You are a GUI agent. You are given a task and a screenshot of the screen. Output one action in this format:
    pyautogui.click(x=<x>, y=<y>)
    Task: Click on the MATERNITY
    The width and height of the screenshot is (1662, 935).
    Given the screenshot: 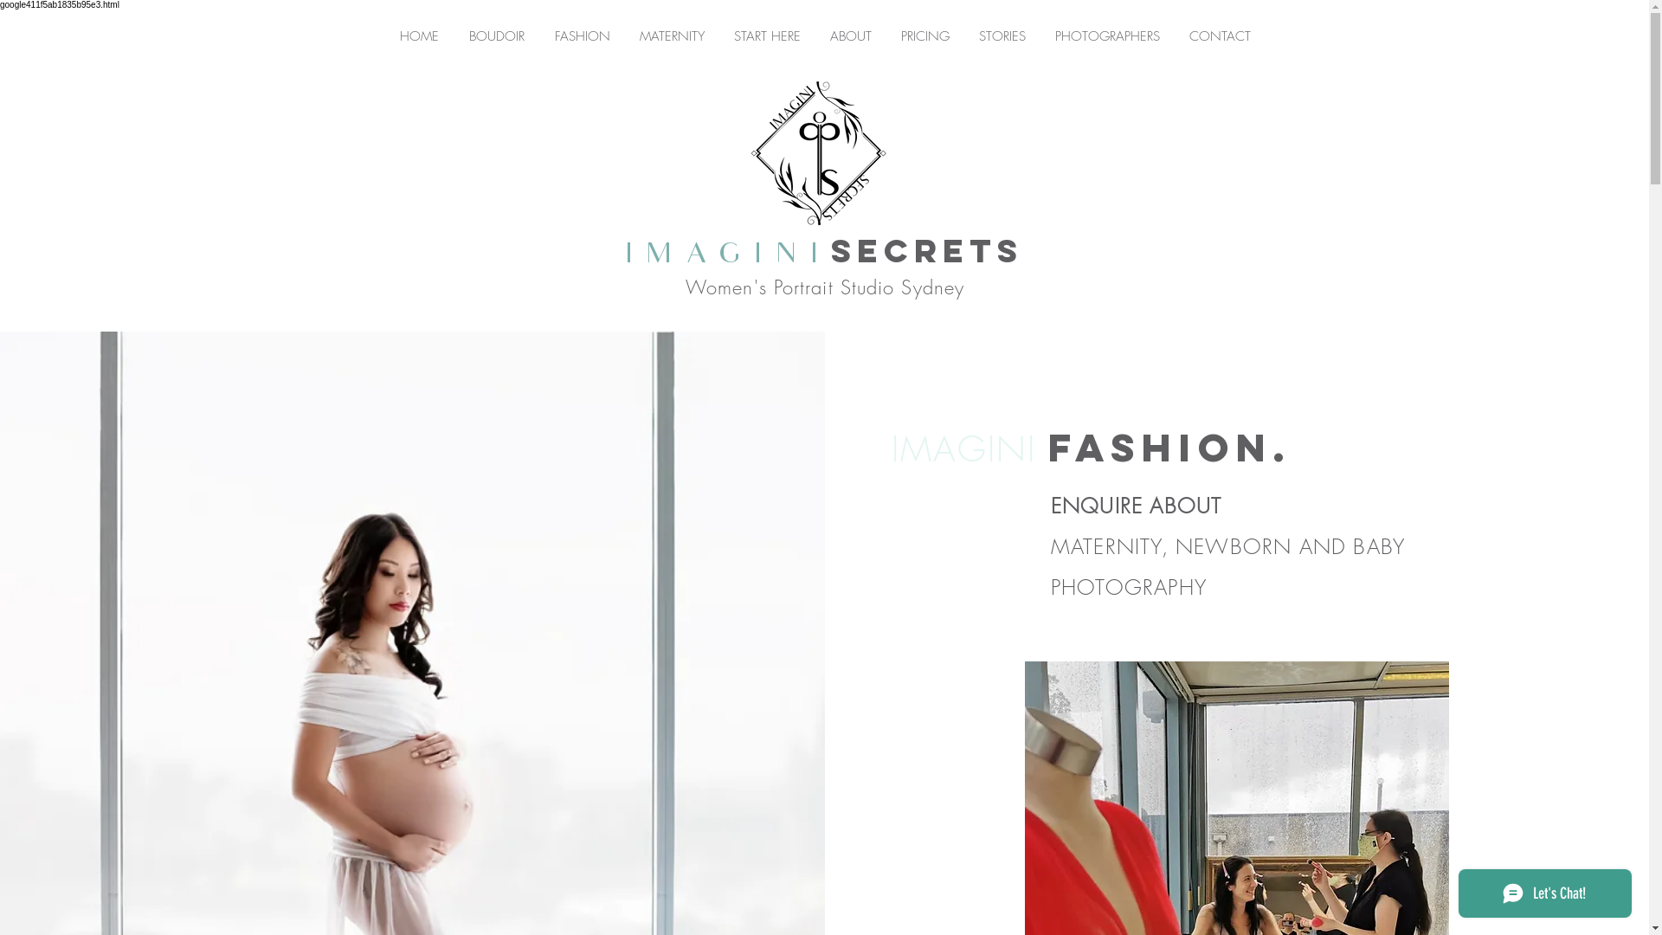 What is the action you would take?
    pyautogui.click(x=672, y=36)
    